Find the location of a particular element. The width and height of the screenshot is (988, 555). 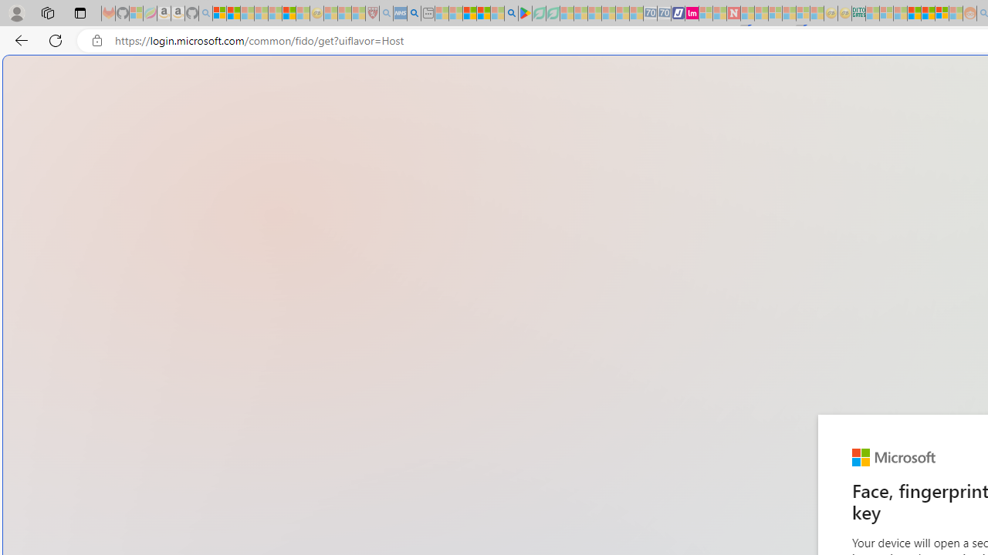

The Weather Channel - MSN - Sleeping is located at coordinates (247, 14).